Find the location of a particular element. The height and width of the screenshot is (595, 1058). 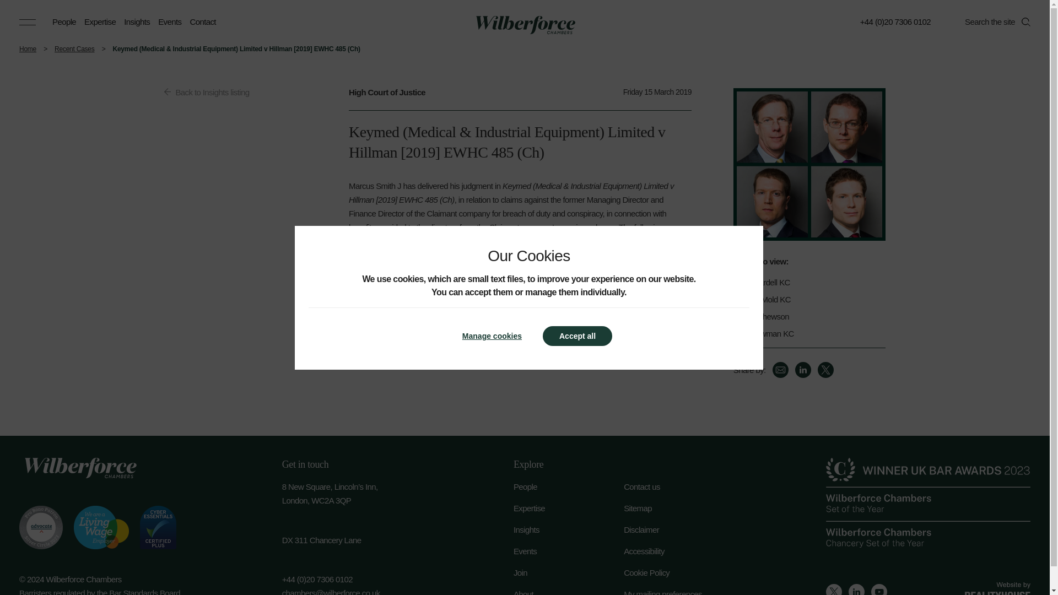

Events is located at coordinates (569, 551).